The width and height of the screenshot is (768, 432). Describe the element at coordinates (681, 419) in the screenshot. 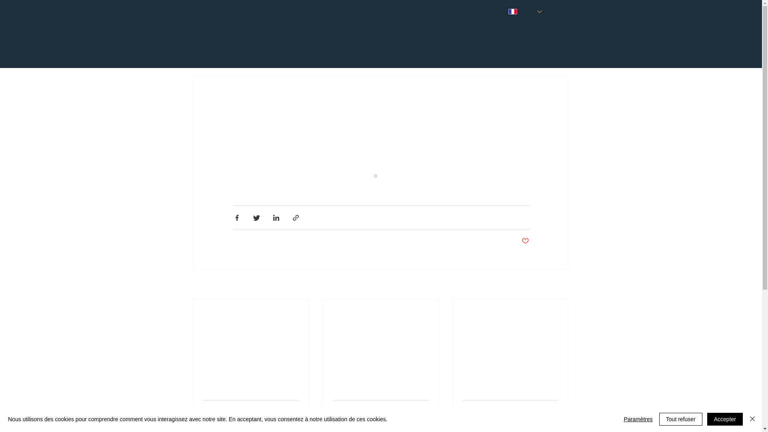

I see `Tout refuser` at that location.